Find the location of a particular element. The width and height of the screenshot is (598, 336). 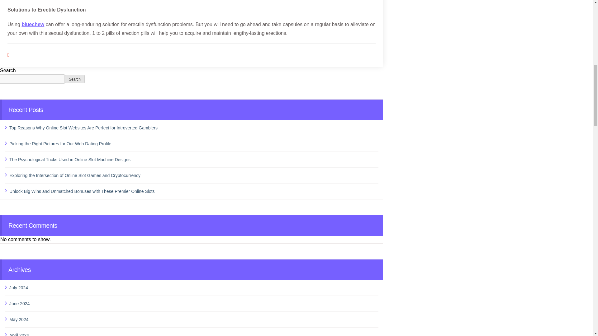

June 2024 is located at coordinates (194, 304).